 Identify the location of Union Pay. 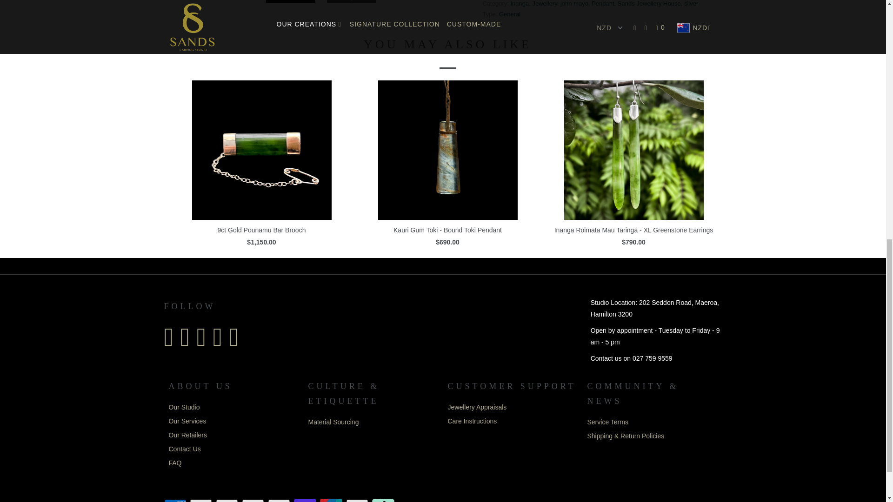
(332, 500).